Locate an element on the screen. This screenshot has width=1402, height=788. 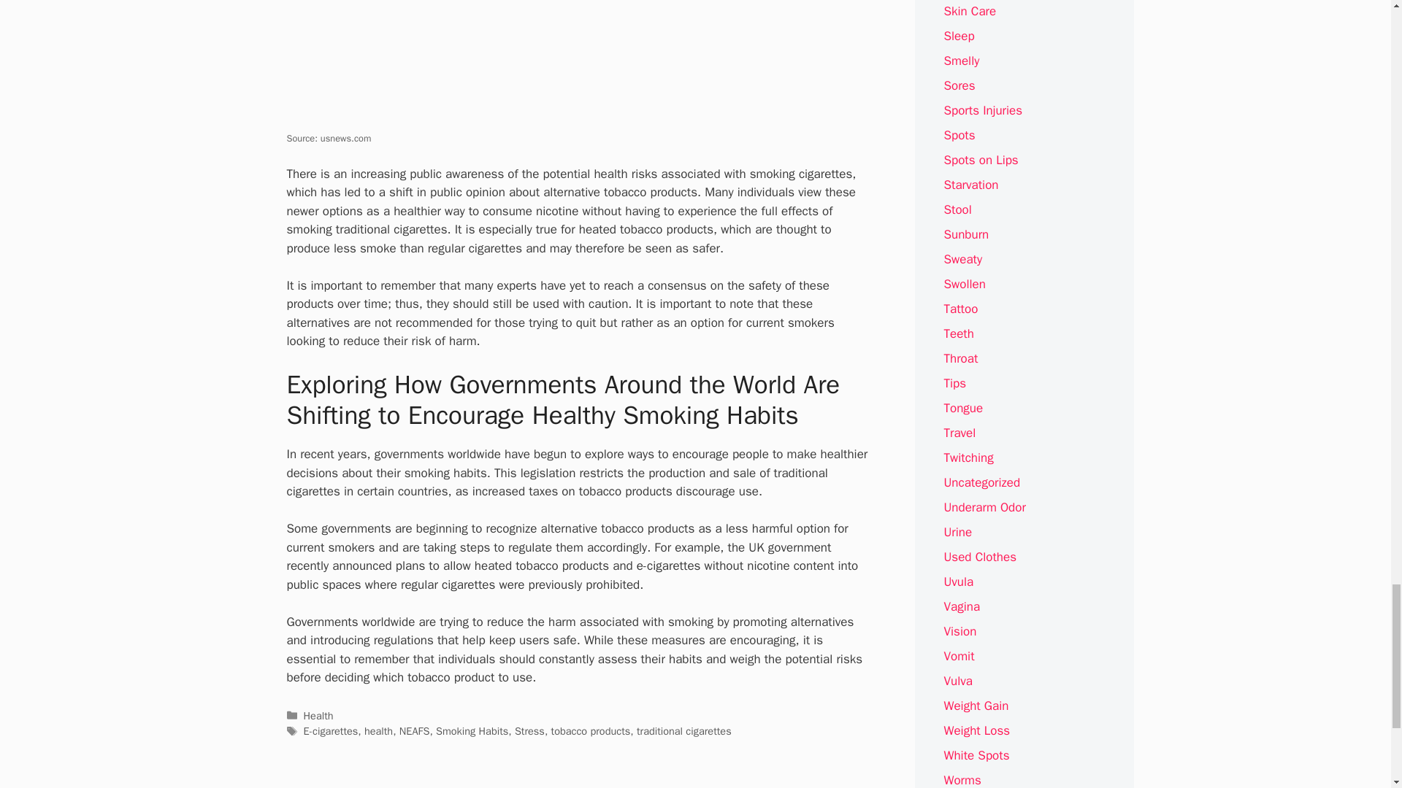
Smoking Habits is located at coordinates (472, 730).